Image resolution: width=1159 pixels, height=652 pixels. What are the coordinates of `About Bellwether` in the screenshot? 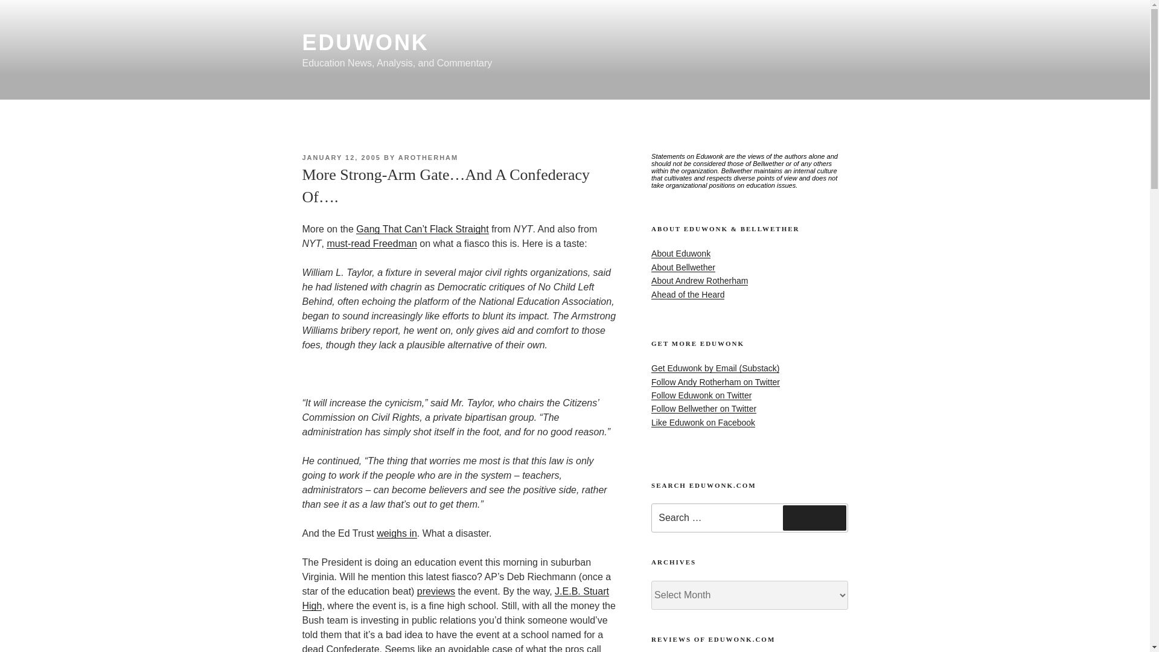 It's located at (683, 267).